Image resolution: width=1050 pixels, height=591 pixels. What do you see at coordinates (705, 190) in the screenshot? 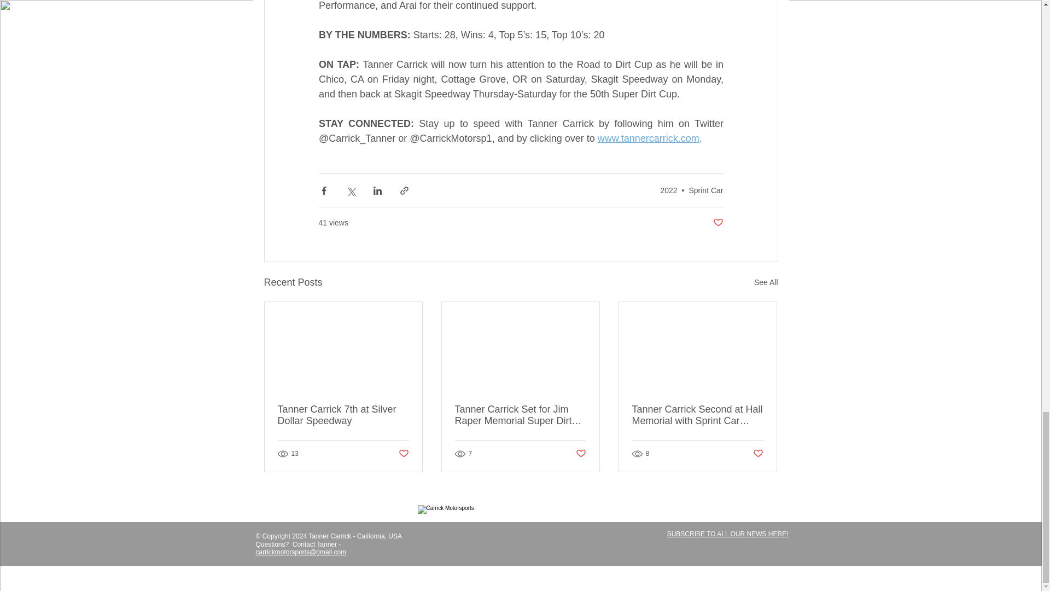
I see `Sprint Car` at bounding box center [705, 190].